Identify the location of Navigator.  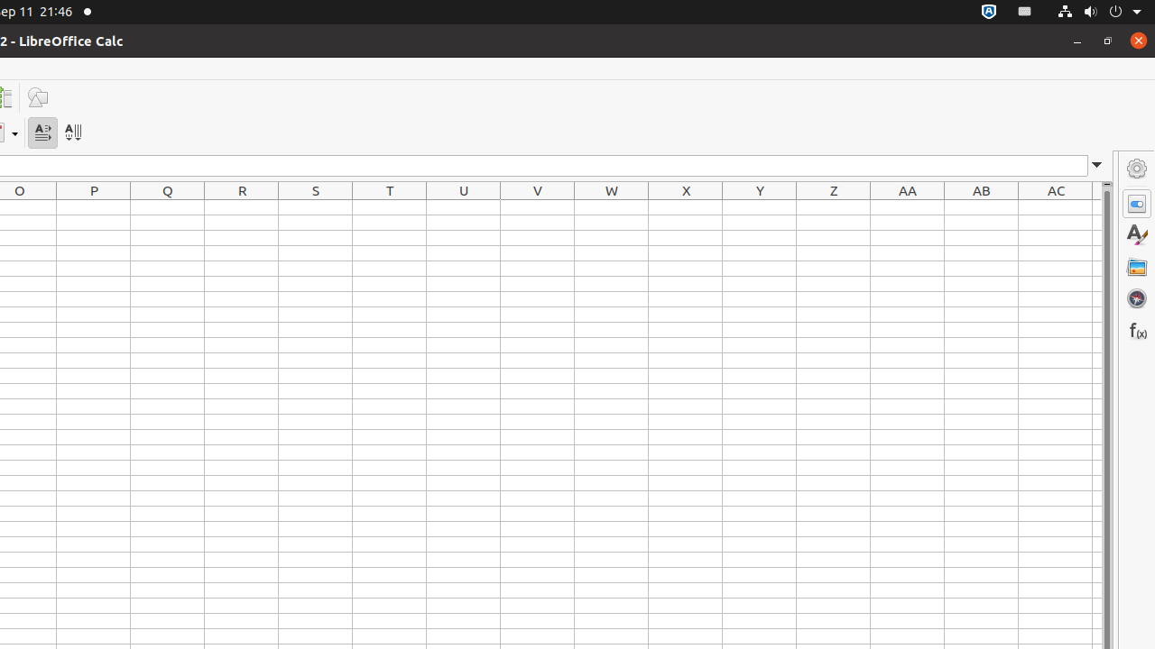
(1137, 298).